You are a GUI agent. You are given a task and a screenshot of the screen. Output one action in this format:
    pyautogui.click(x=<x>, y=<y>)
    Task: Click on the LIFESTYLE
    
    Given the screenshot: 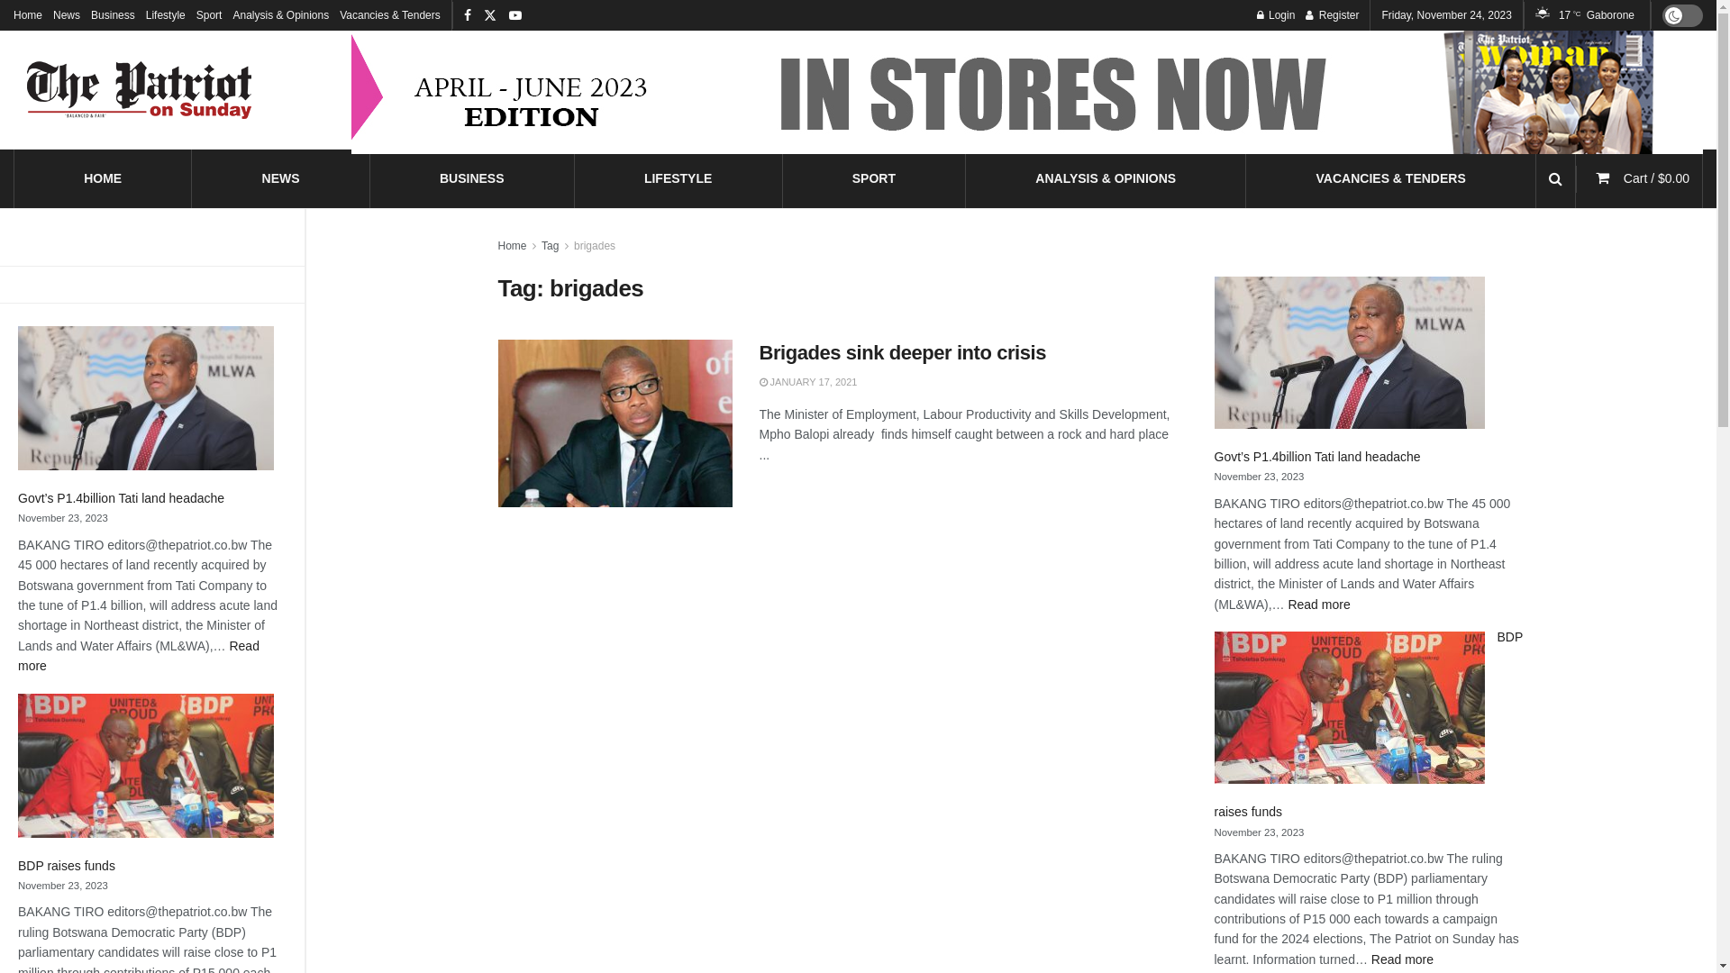 What is the action you would take?
    pyautogui.click(x=678, y=178)
    